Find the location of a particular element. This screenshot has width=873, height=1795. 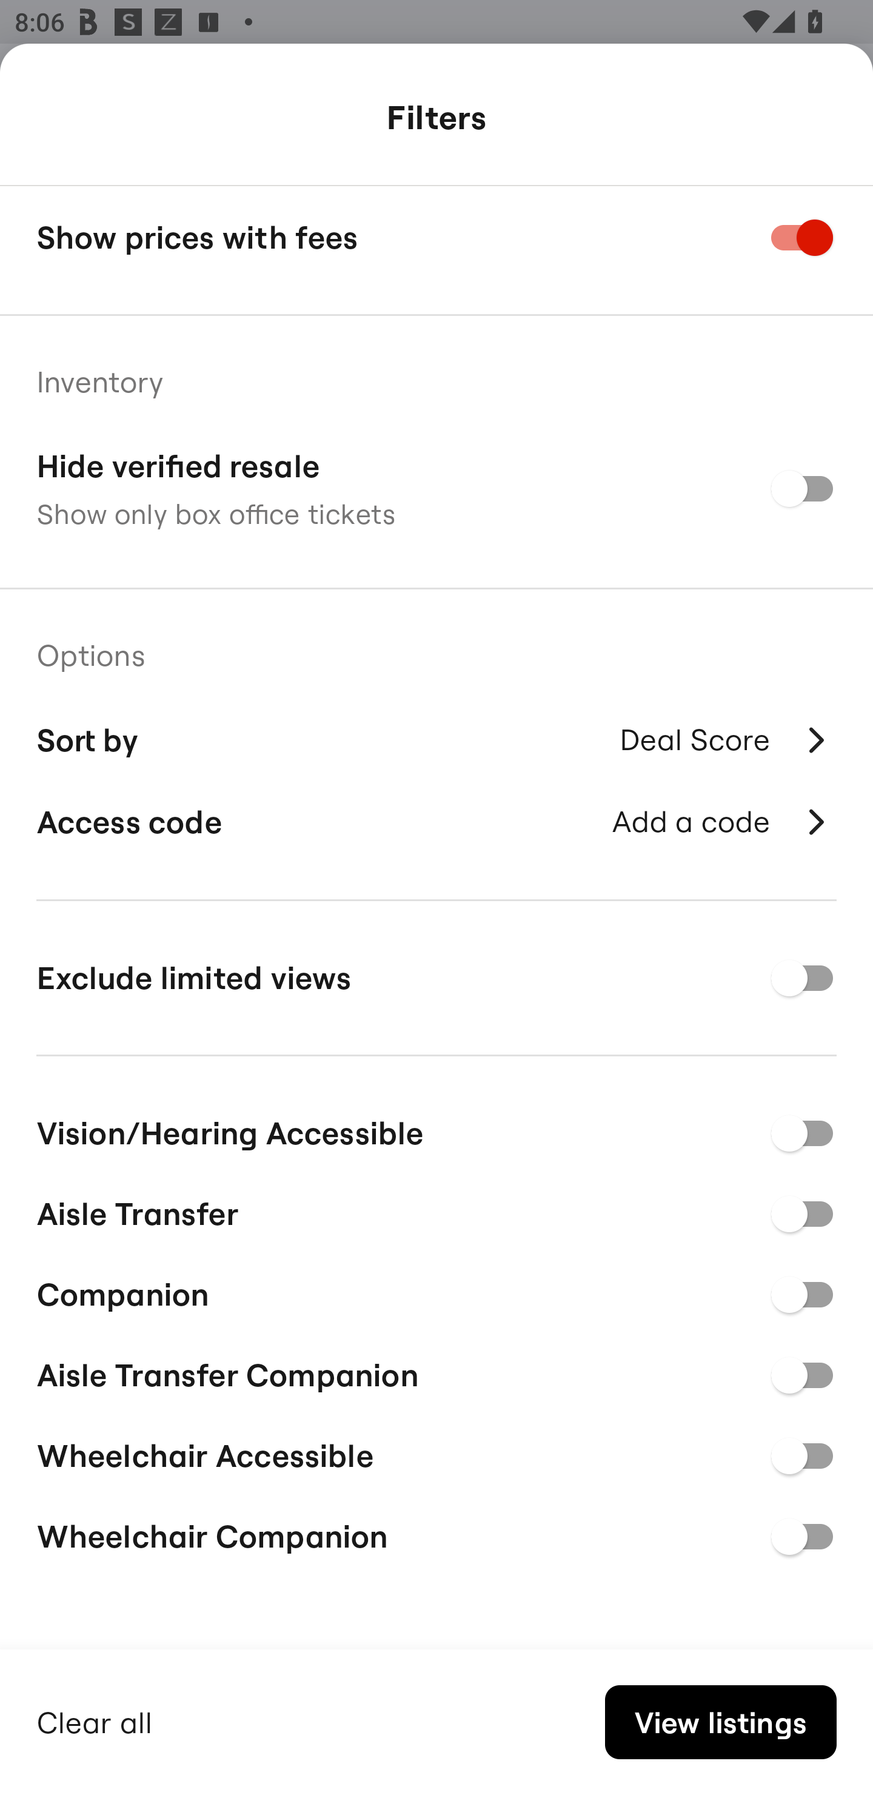

Sort by Deal Score is located at coordinates (436, 737).